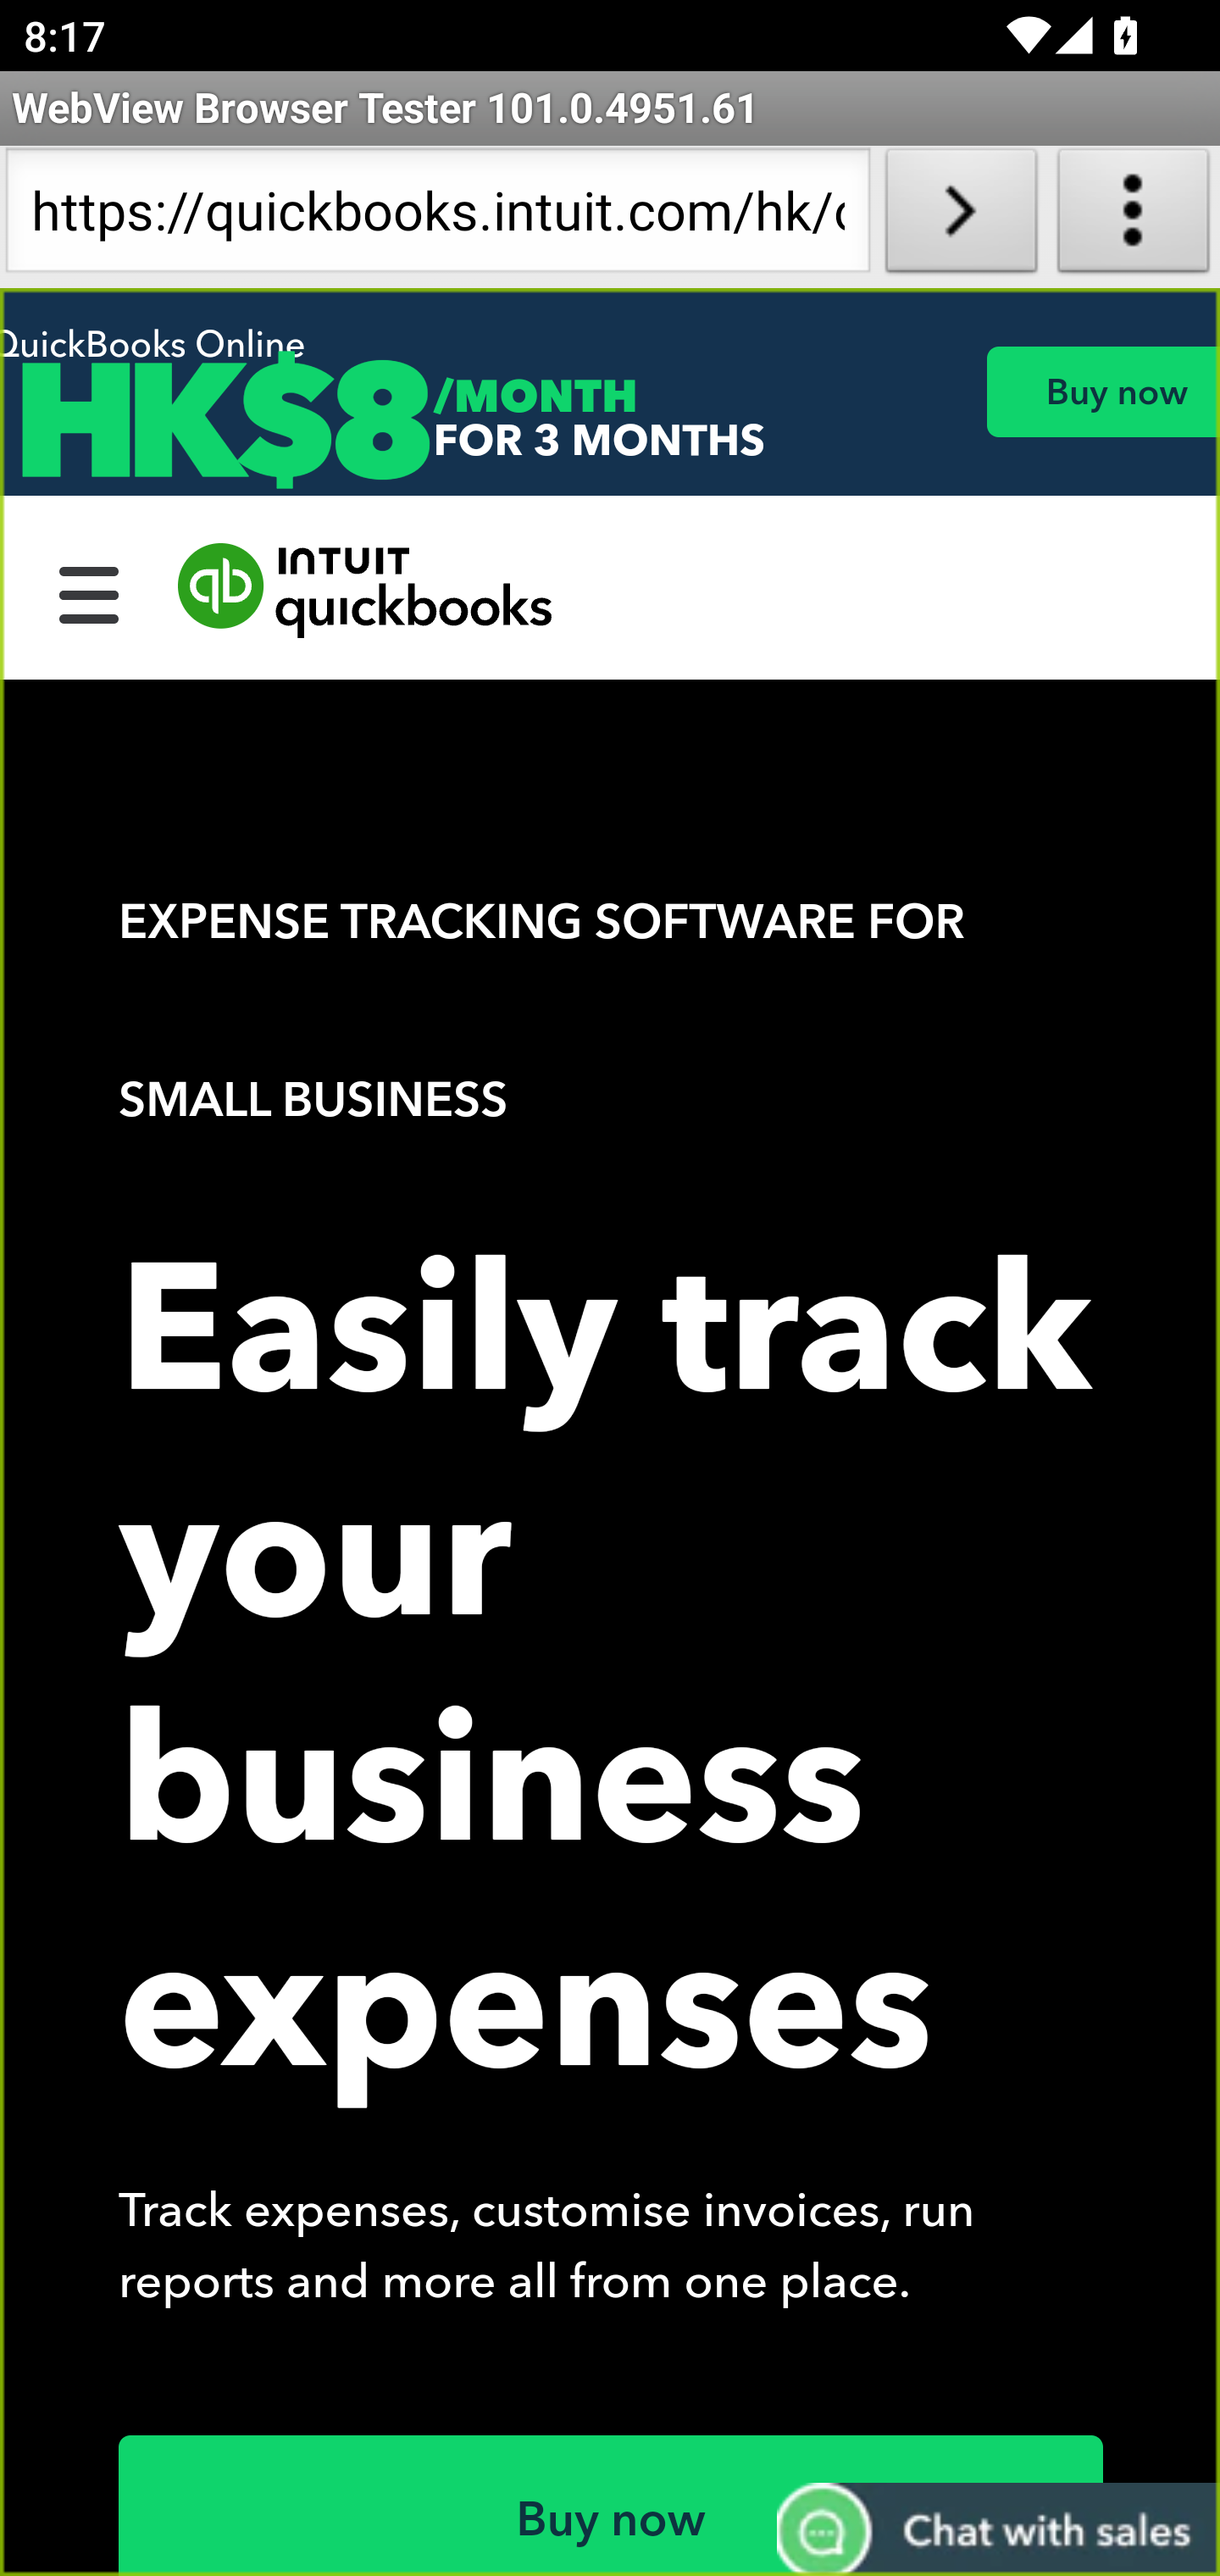 This screenshot has height=2576, width=1220. Describe the element at coordinates (612, 2505) in the screenshot. I see `Buy now` at that location.